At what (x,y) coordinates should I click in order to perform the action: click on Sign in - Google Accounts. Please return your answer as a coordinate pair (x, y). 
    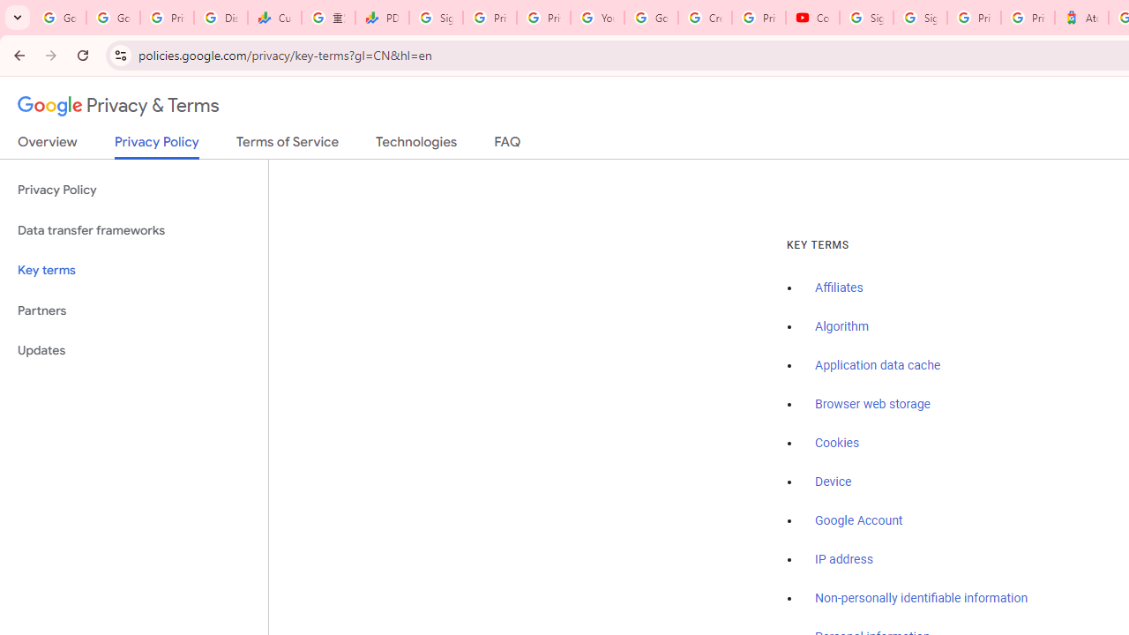
    Looking at the image, I should click on (919, 18).